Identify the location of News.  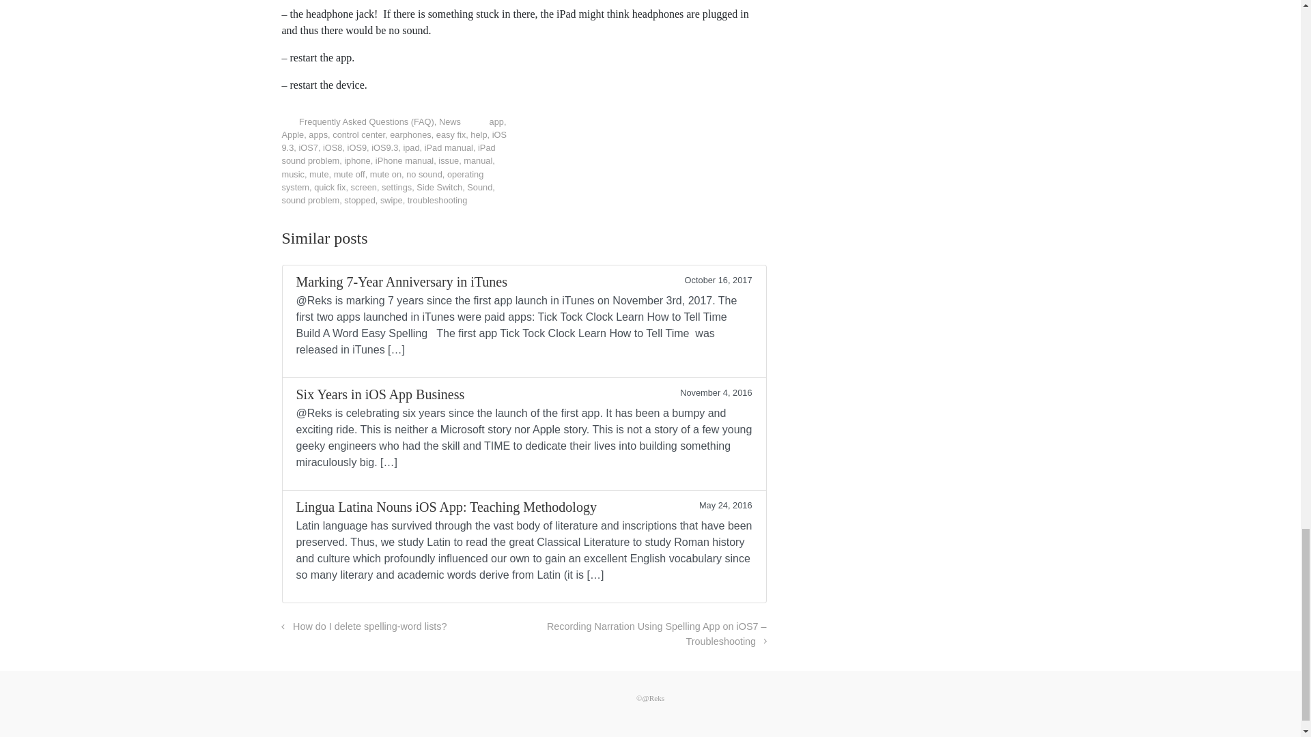
(450, 121).